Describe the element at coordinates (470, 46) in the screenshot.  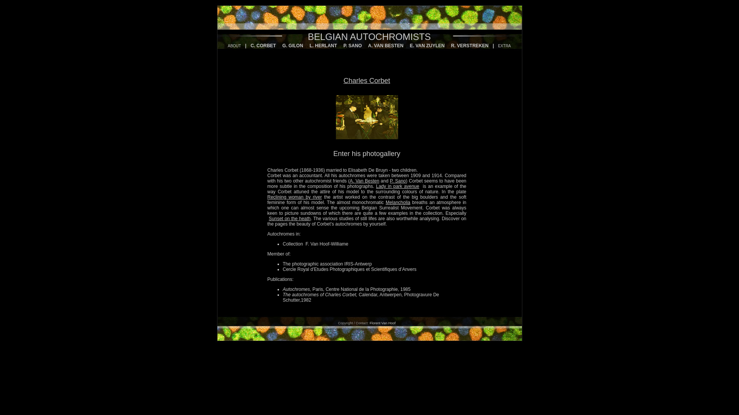
I see `R. VERSTREKEN` at that location.